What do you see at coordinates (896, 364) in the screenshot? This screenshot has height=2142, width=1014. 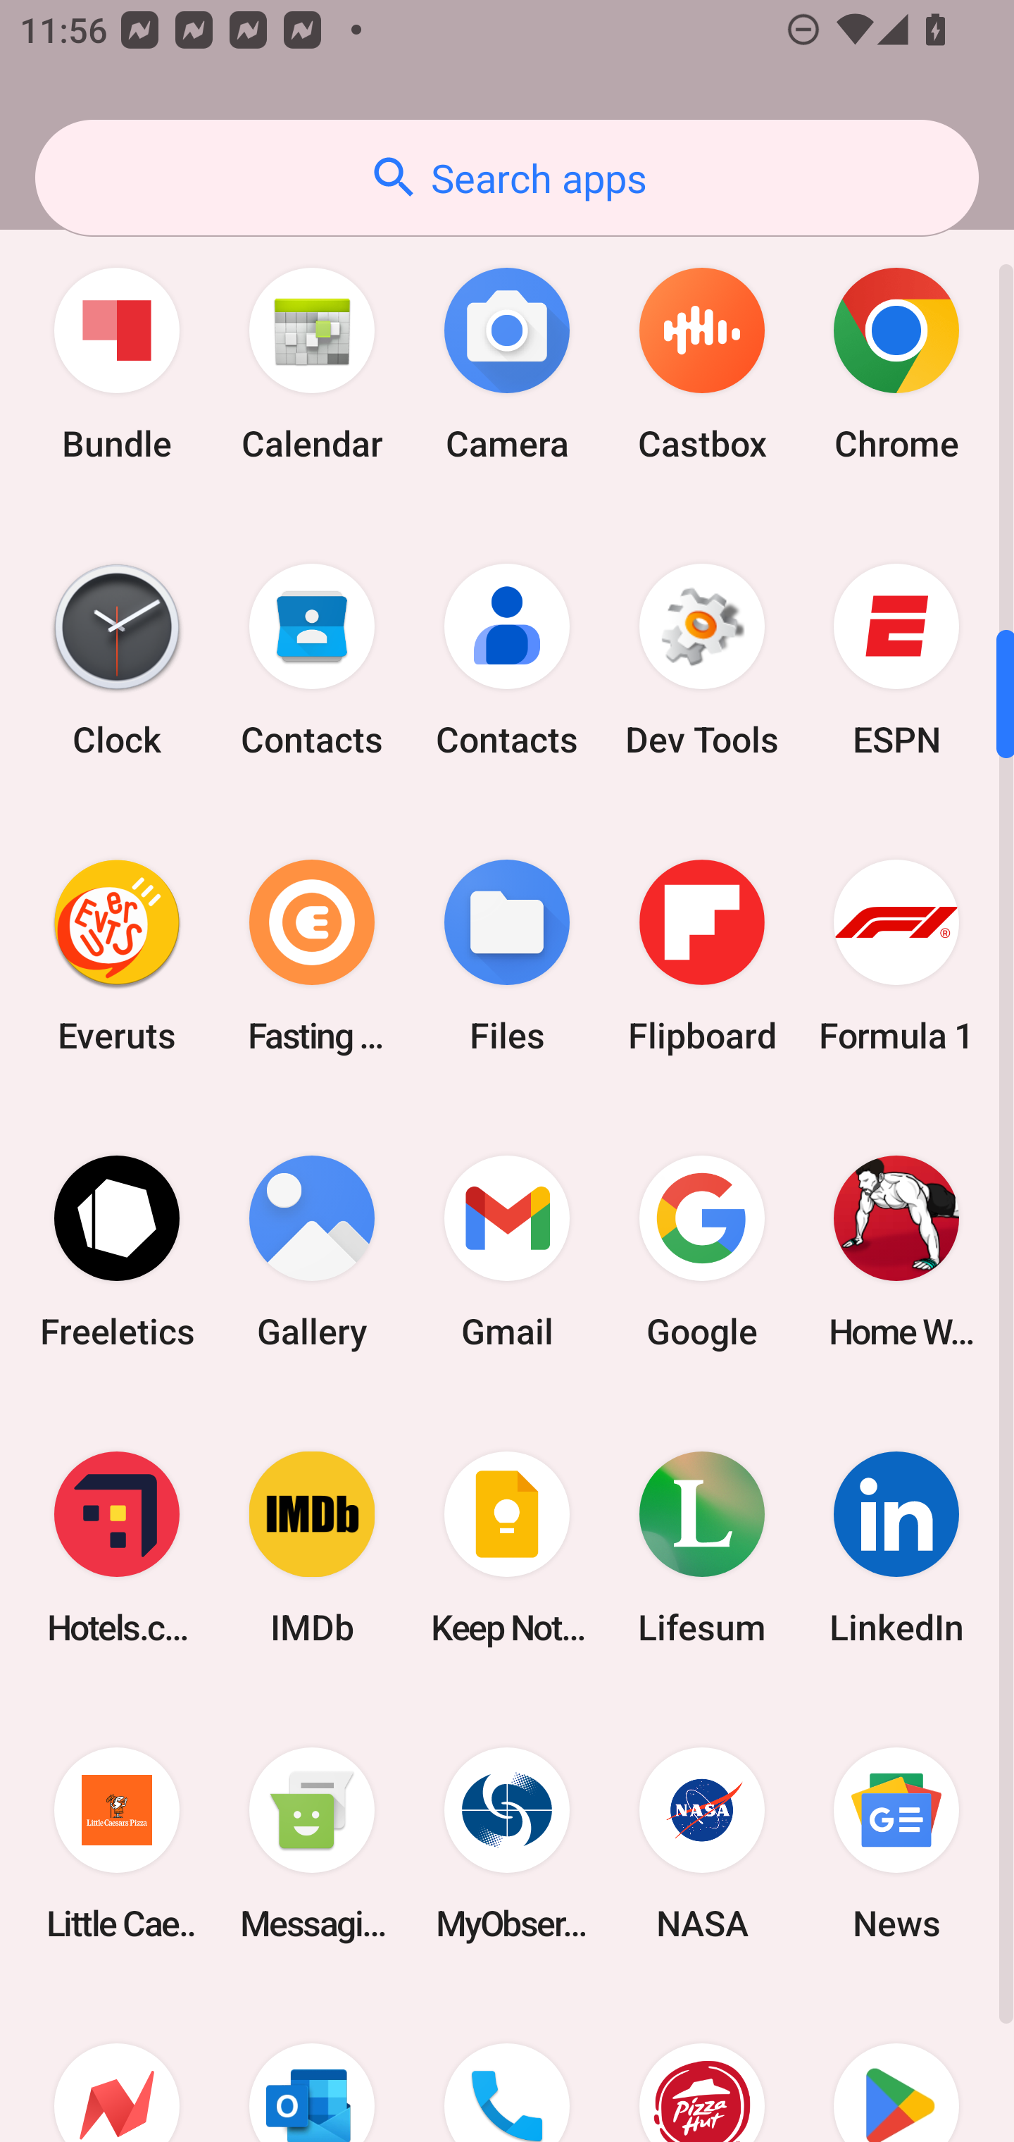 I see `Chrome` at bounding box center [896, 364].